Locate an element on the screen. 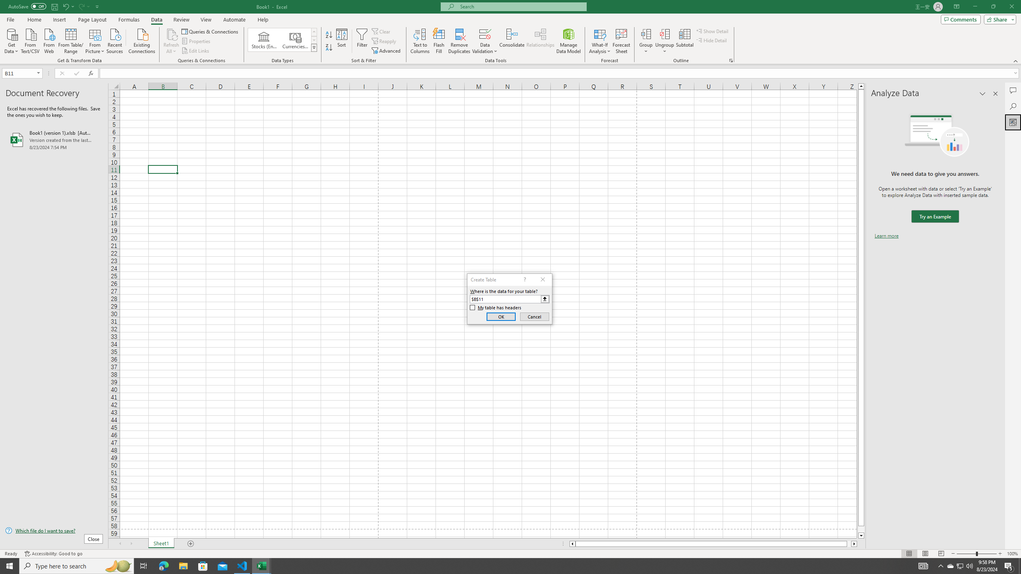  Recent Sources is located at coordinates (115, 40).